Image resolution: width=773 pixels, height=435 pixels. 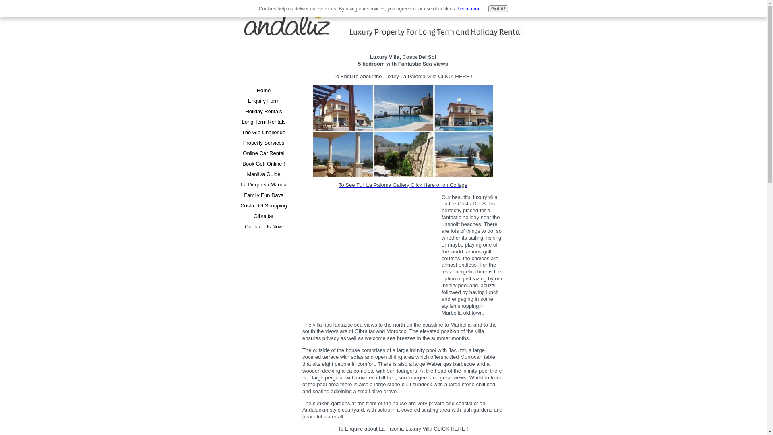 I want to click on Home, so click(x=263, y=90).